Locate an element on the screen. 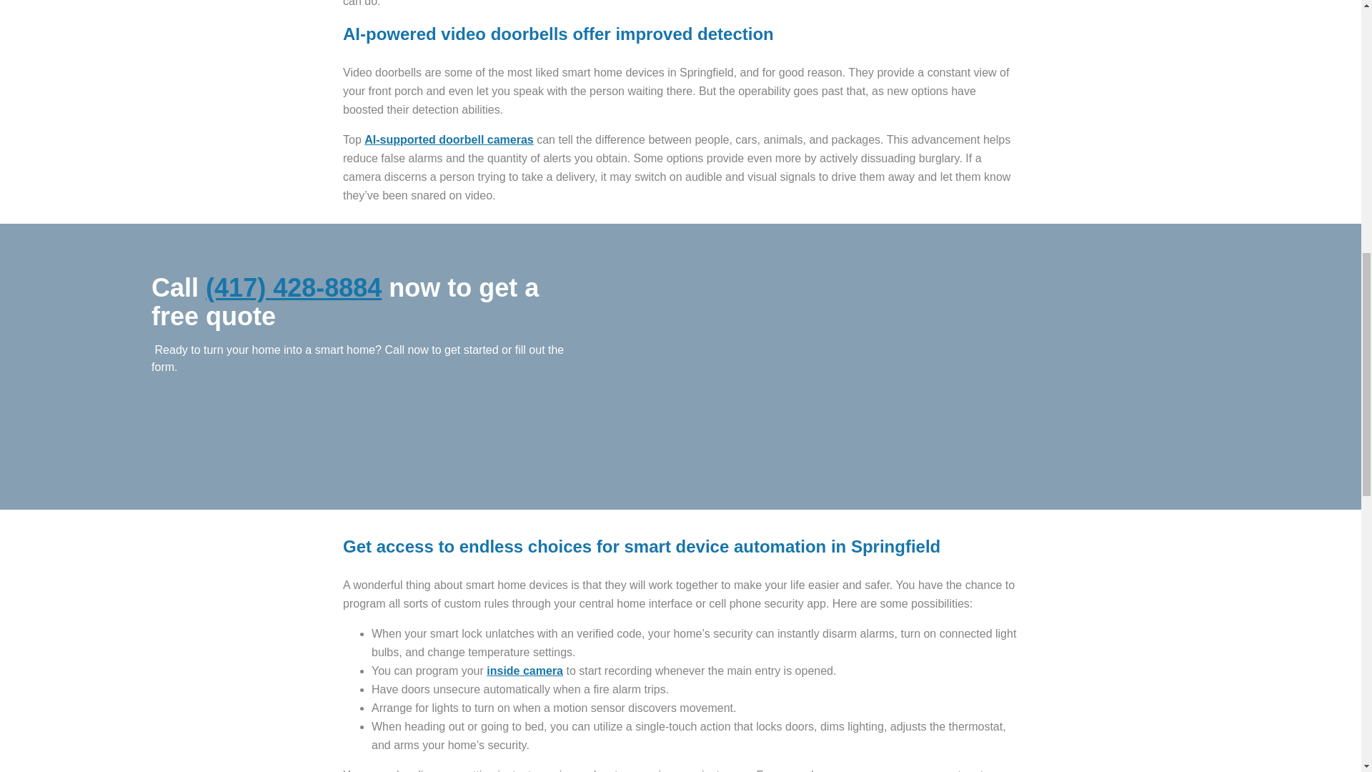 This screenshot has height=772, width=1372. AI-supported doorbell cameras is located at coordinates (449, 139).